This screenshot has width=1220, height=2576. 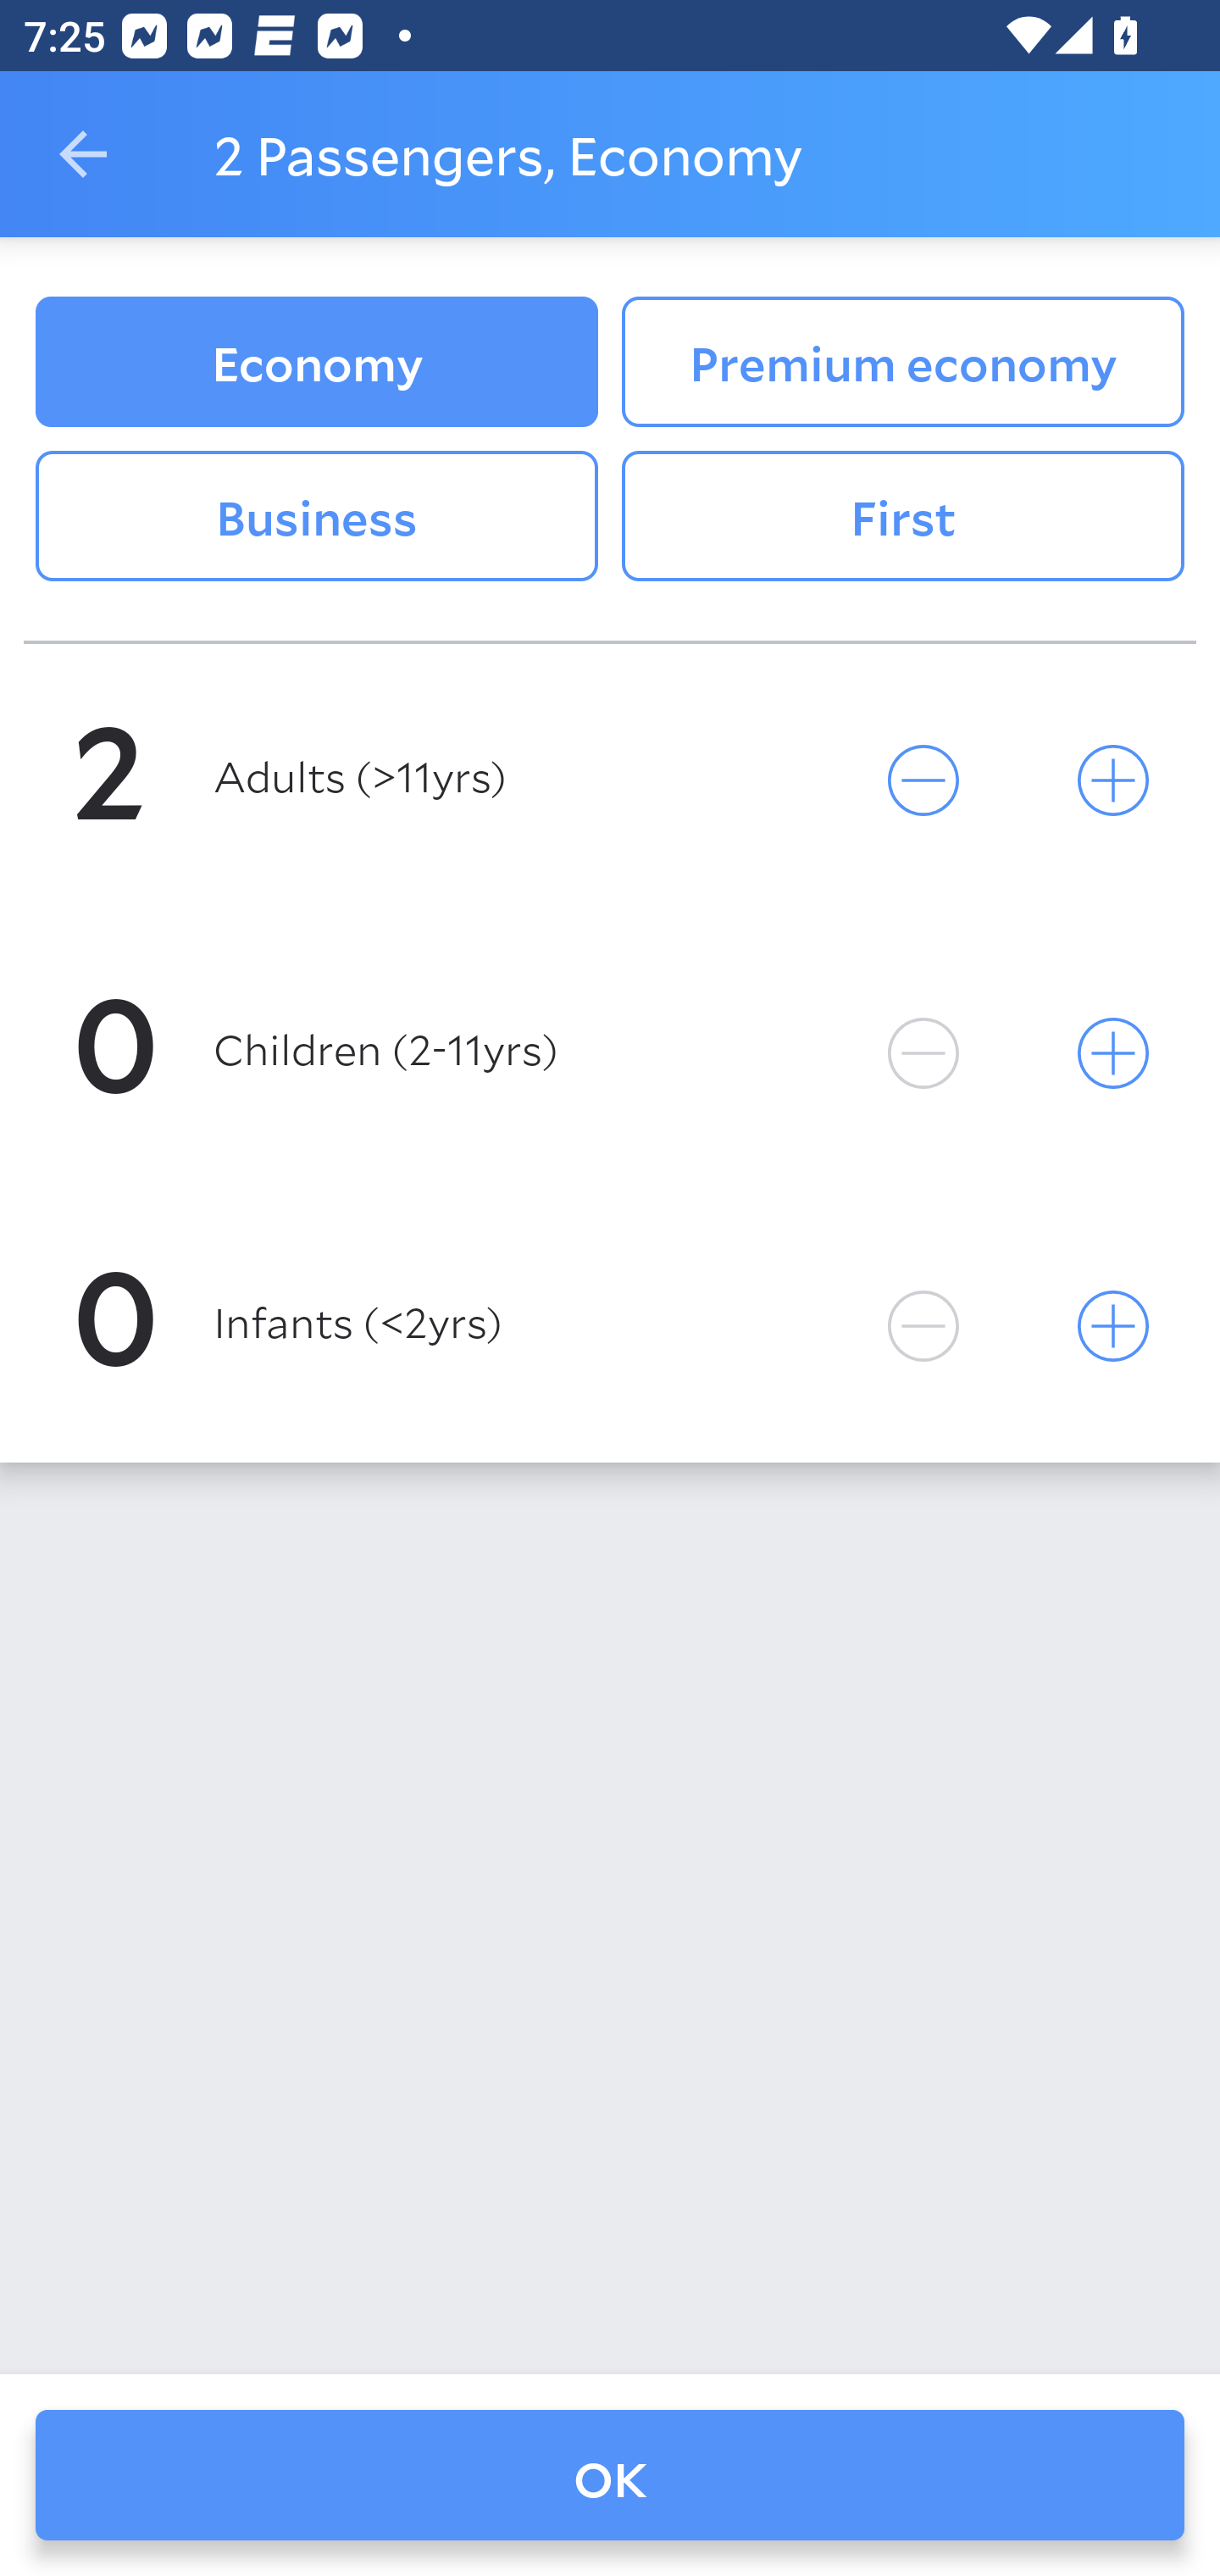 I want to click on OK, so click(x=610, y=2475).